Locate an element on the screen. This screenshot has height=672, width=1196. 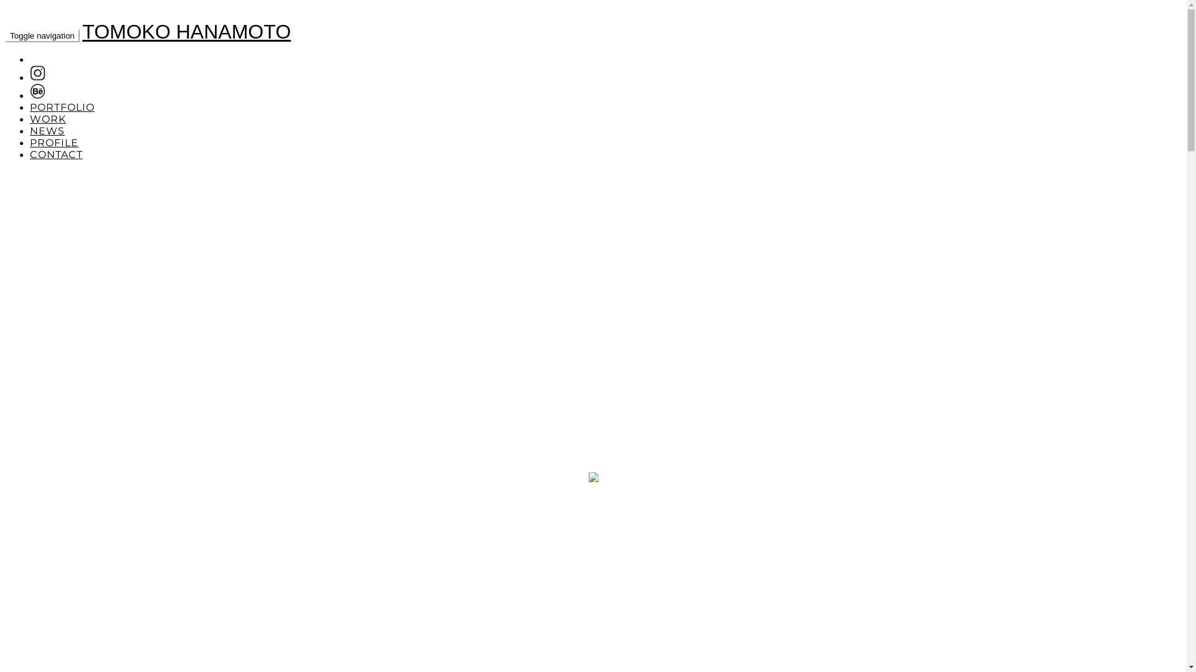
Toggle navigation is located at coordinates (42, 36).